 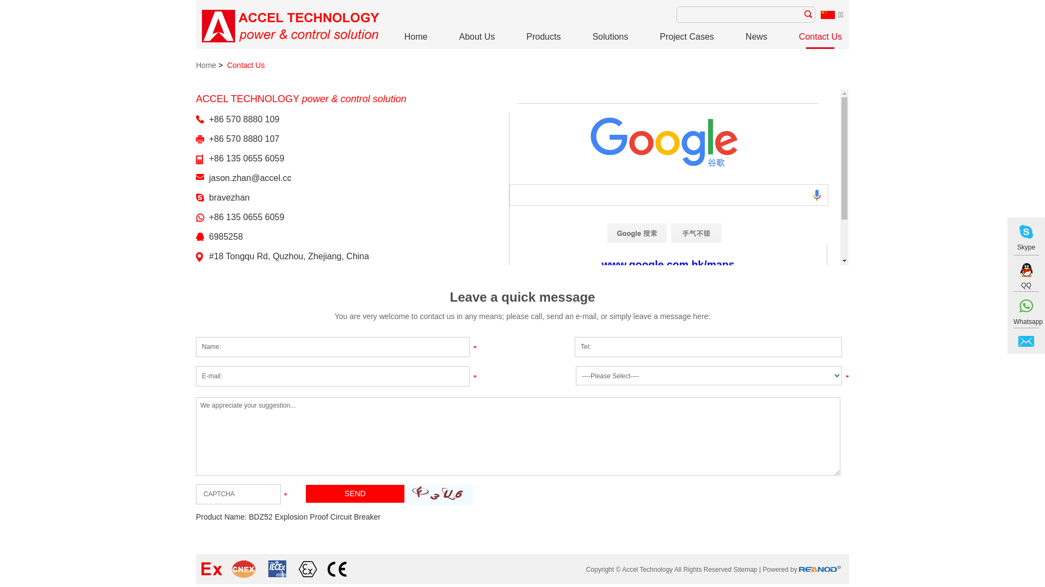 What do you see at coordinates (1026, 314) in the screenshot?
I see `Whatsapp` at bounding box center [1026, 314].